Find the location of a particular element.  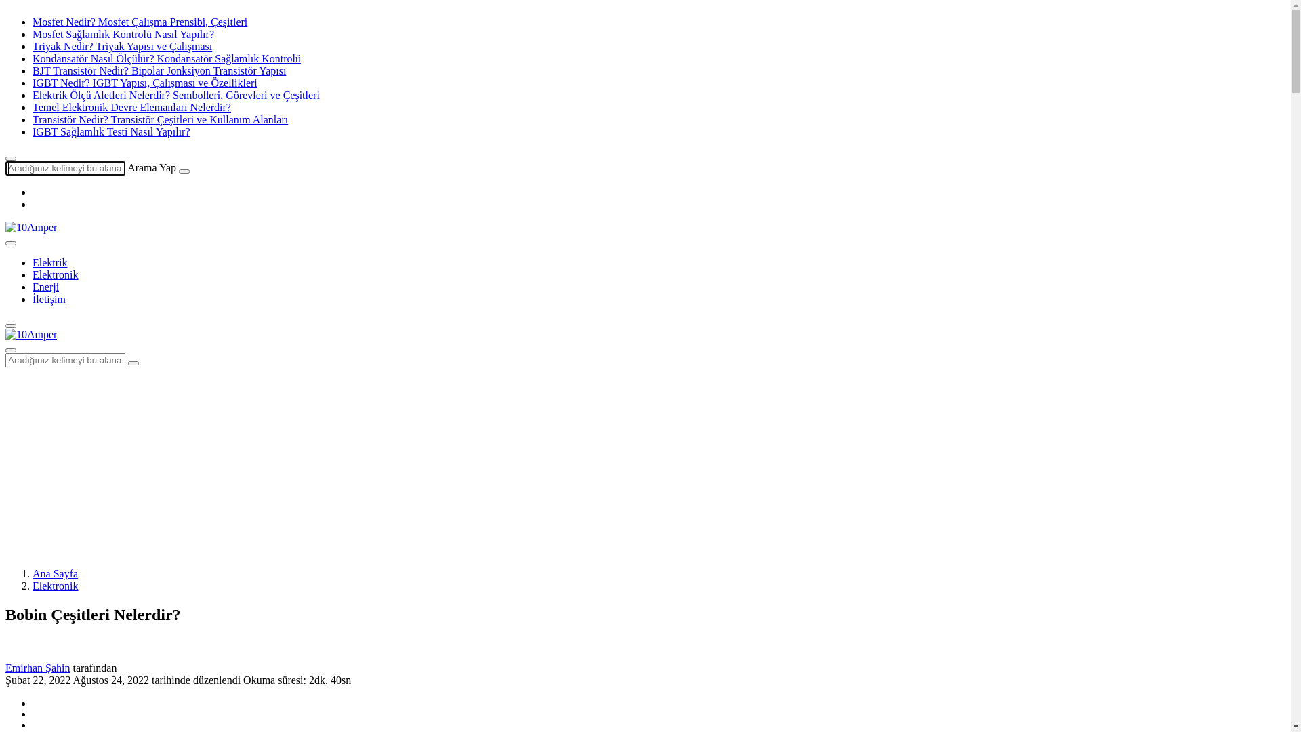

Elektronik is located at coordinates (56, 586).